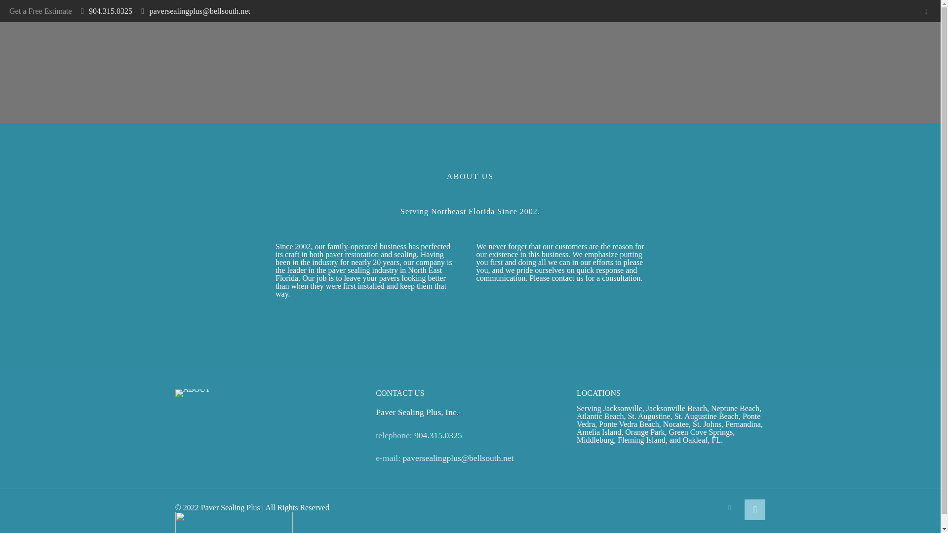 This screenshot has width=948, height=533. What do you see at coordinates (438, 435) in the screenshot?
I see `904.315.0325` at bounding box center [438, 435].